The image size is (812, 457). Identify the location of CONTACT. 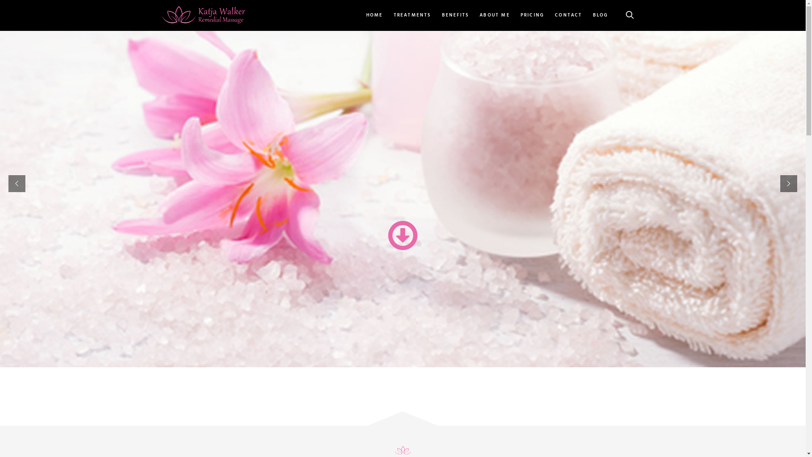
(568, 15).